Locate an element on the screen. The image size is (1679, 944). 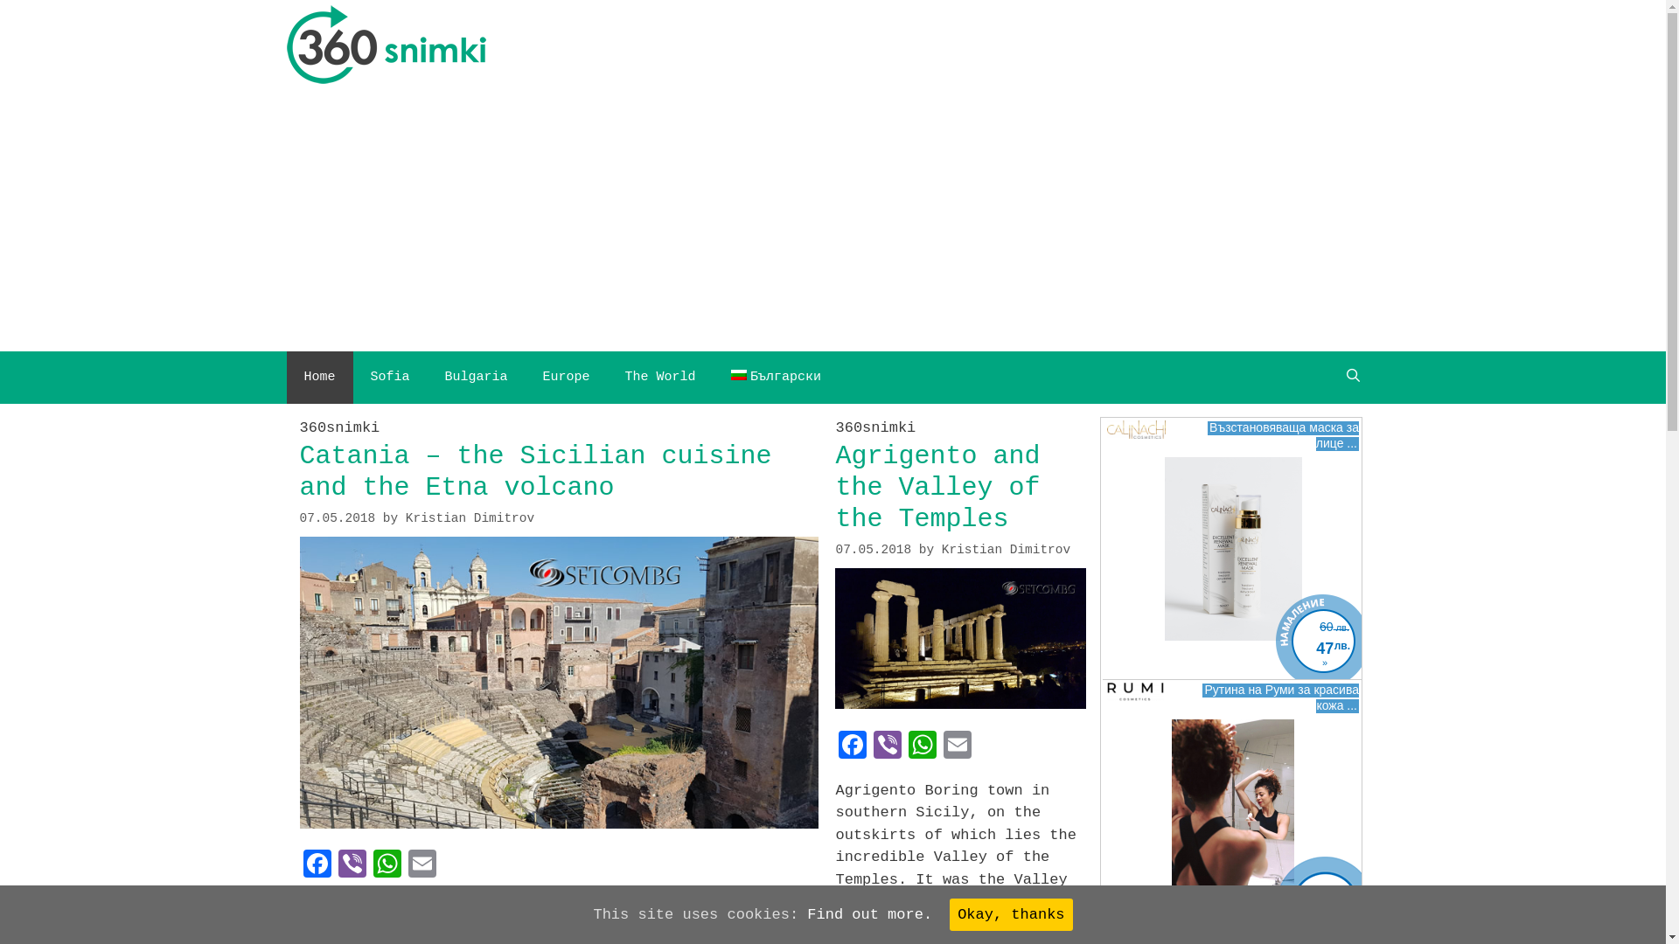
Search is located at coordinates (1354, 378).